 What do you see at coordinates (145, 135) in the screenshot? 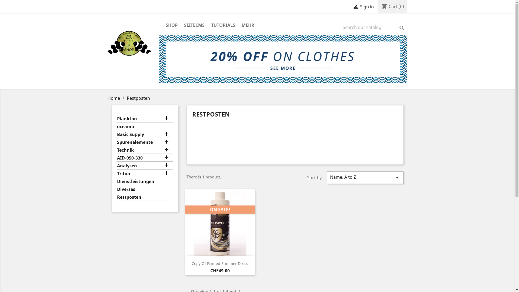
I see `Basic Supply` at bounding box center [145, 135].